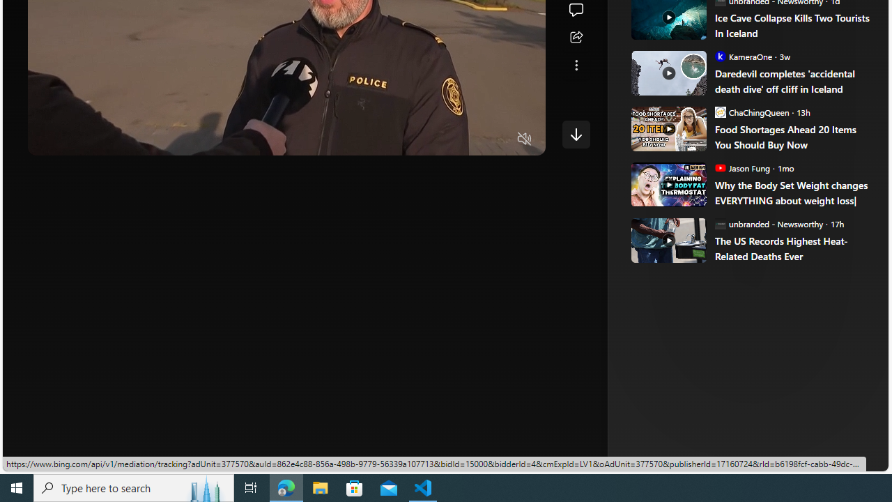 The image size is (892, 502). What do you see at coordinates (845, 234) in the screenshot?
I see `Ad Choice` at bounding box center [845, 234].